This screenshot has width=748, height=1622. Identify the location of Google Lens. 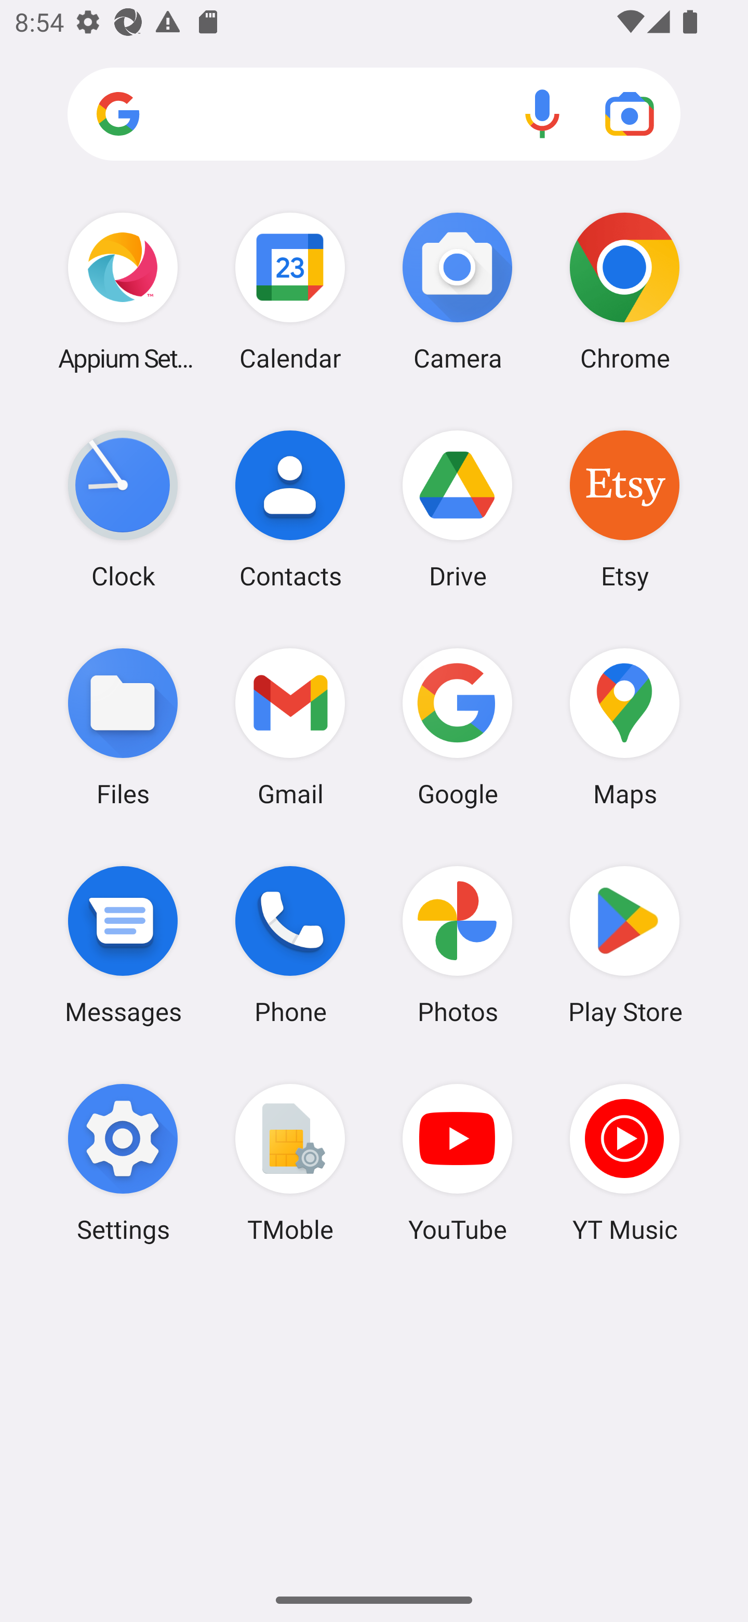
(630, 113).